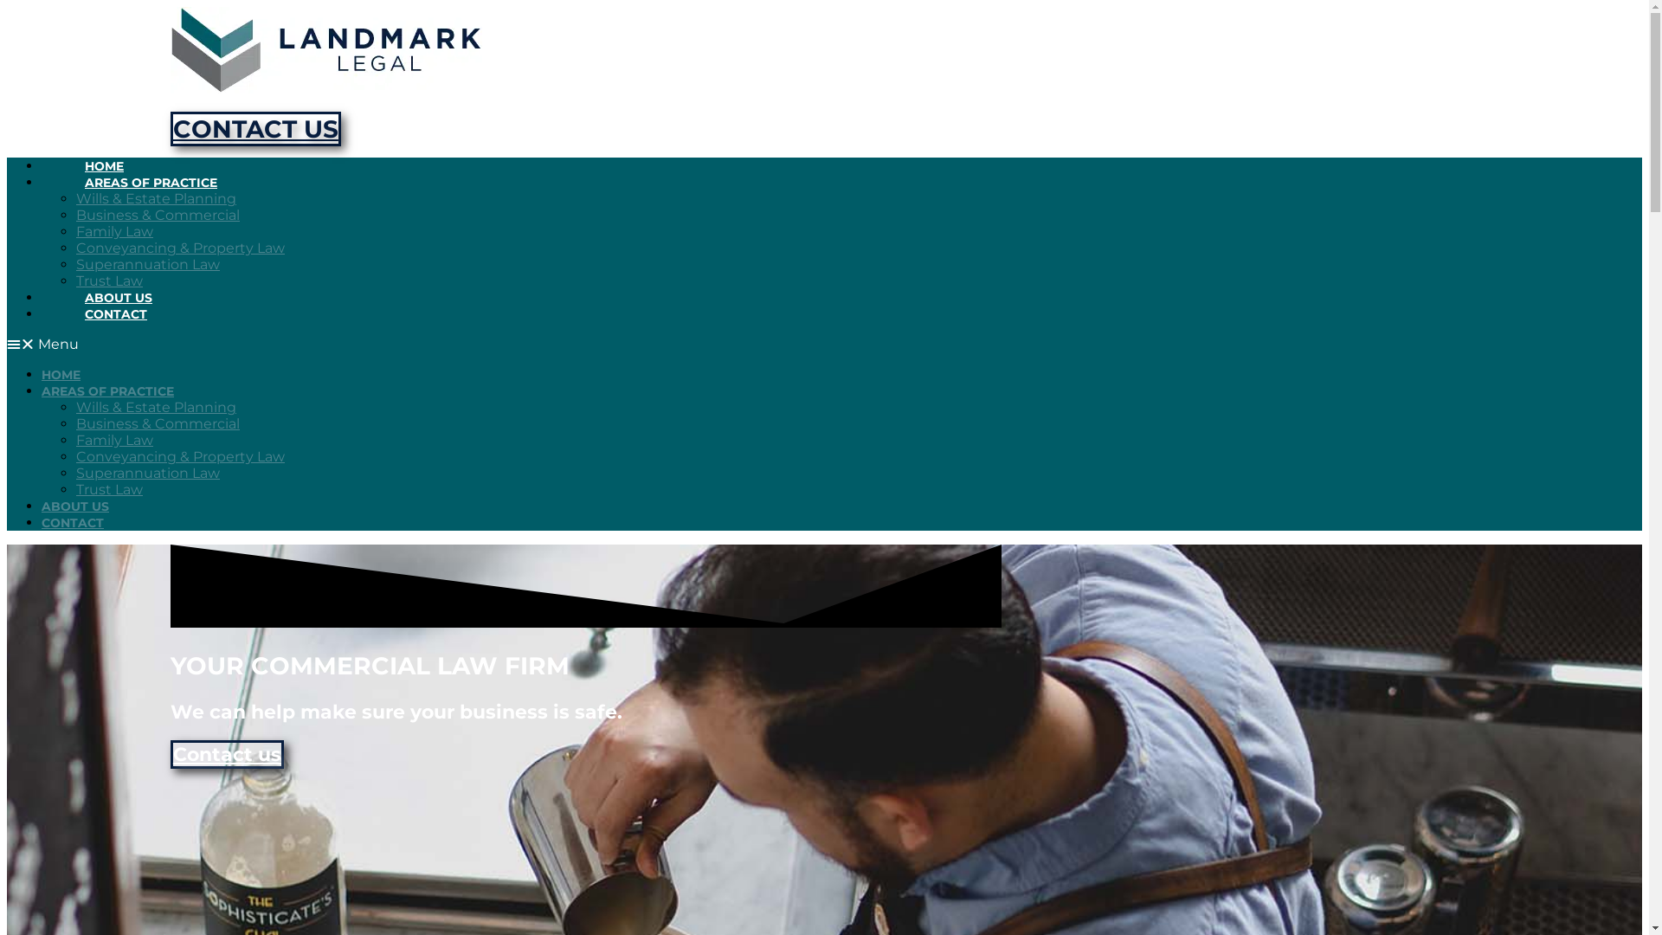 Image resolution: width=1662 pixels, height=935 pixels. Describe the element at coordinates (158, 424) in the screenshot. I see `Business & Commercial` at that location.